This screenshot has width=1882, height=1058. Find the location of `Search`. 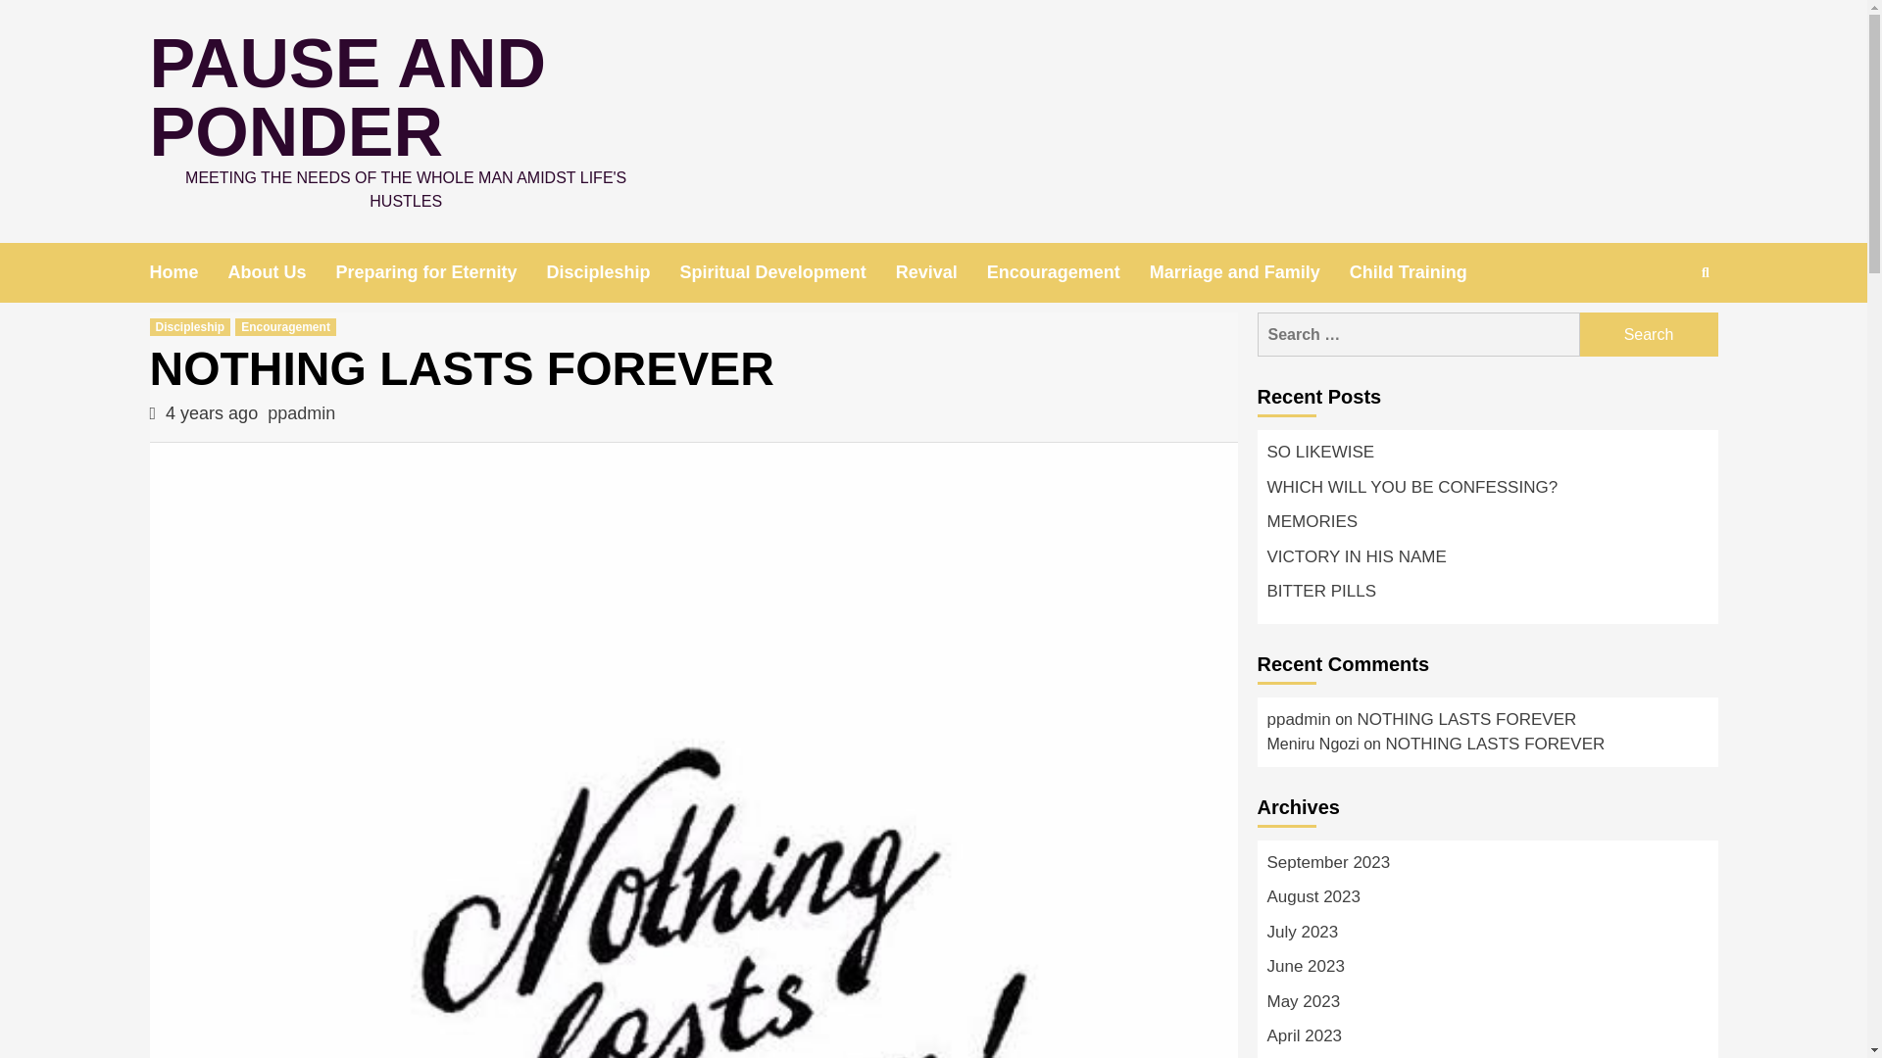

Search is located at coordinates (1706, 272).